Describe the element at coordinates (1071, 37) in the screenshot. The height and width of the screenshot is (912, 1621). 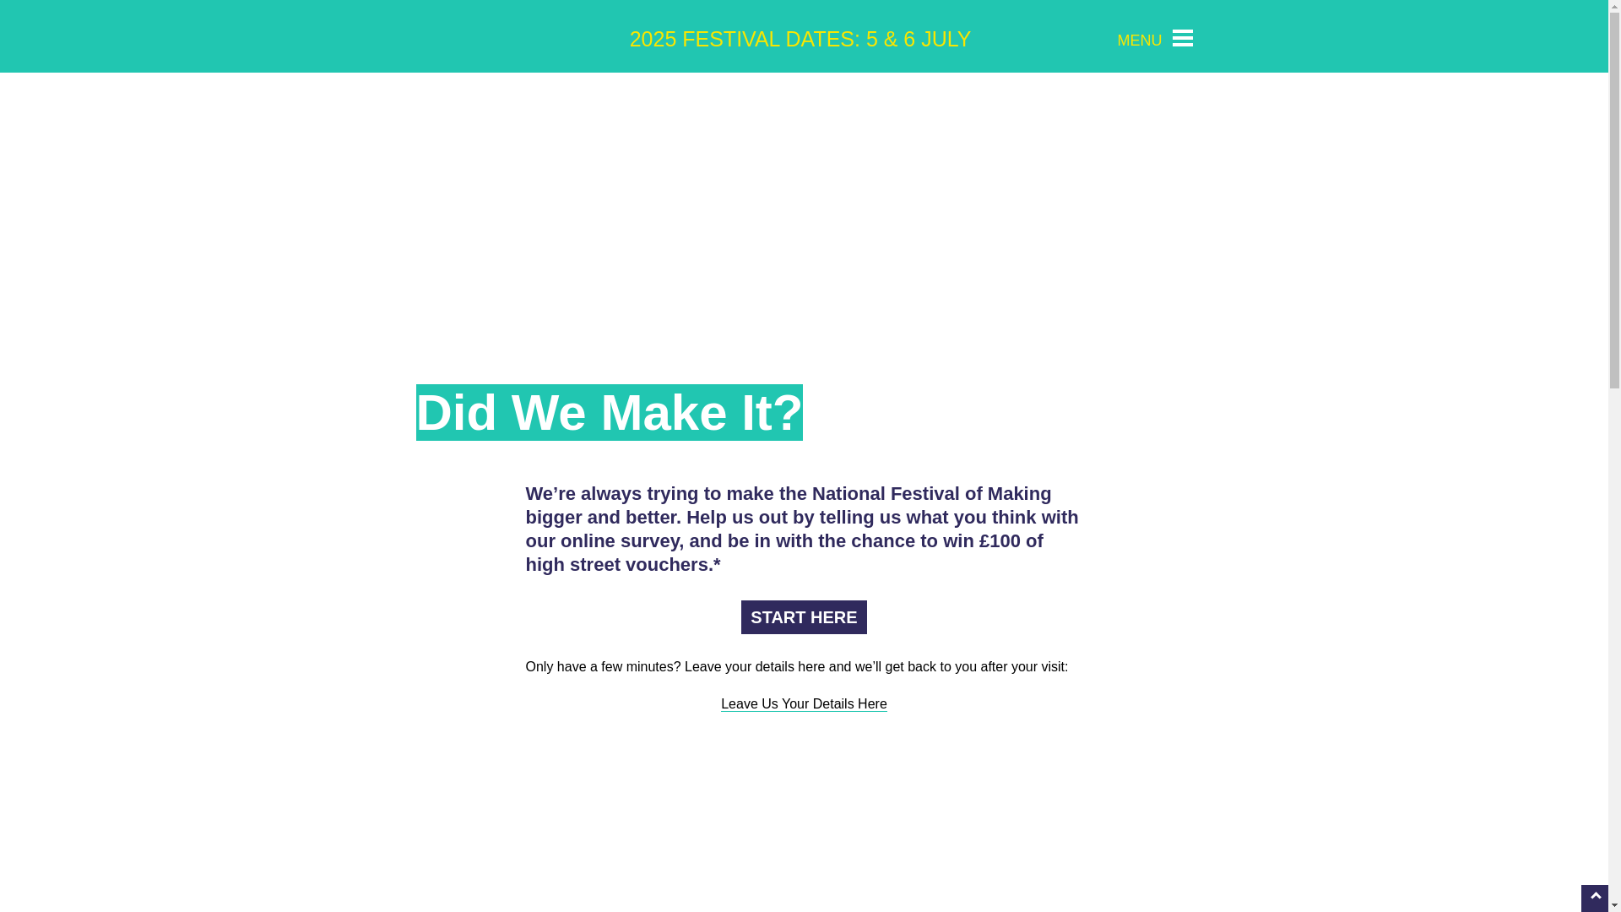
I see `youtube` at that location.